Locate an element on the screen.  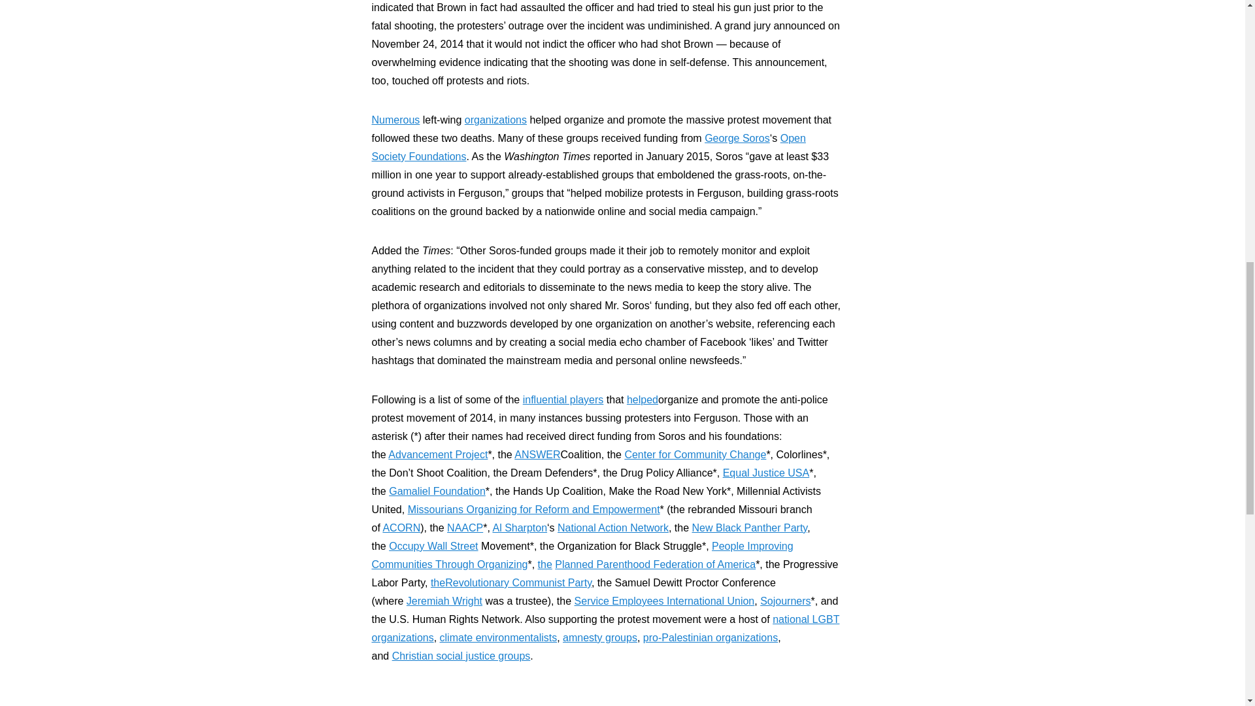
Planned Parenthood Federation of America is located at coordinates (655, 564).